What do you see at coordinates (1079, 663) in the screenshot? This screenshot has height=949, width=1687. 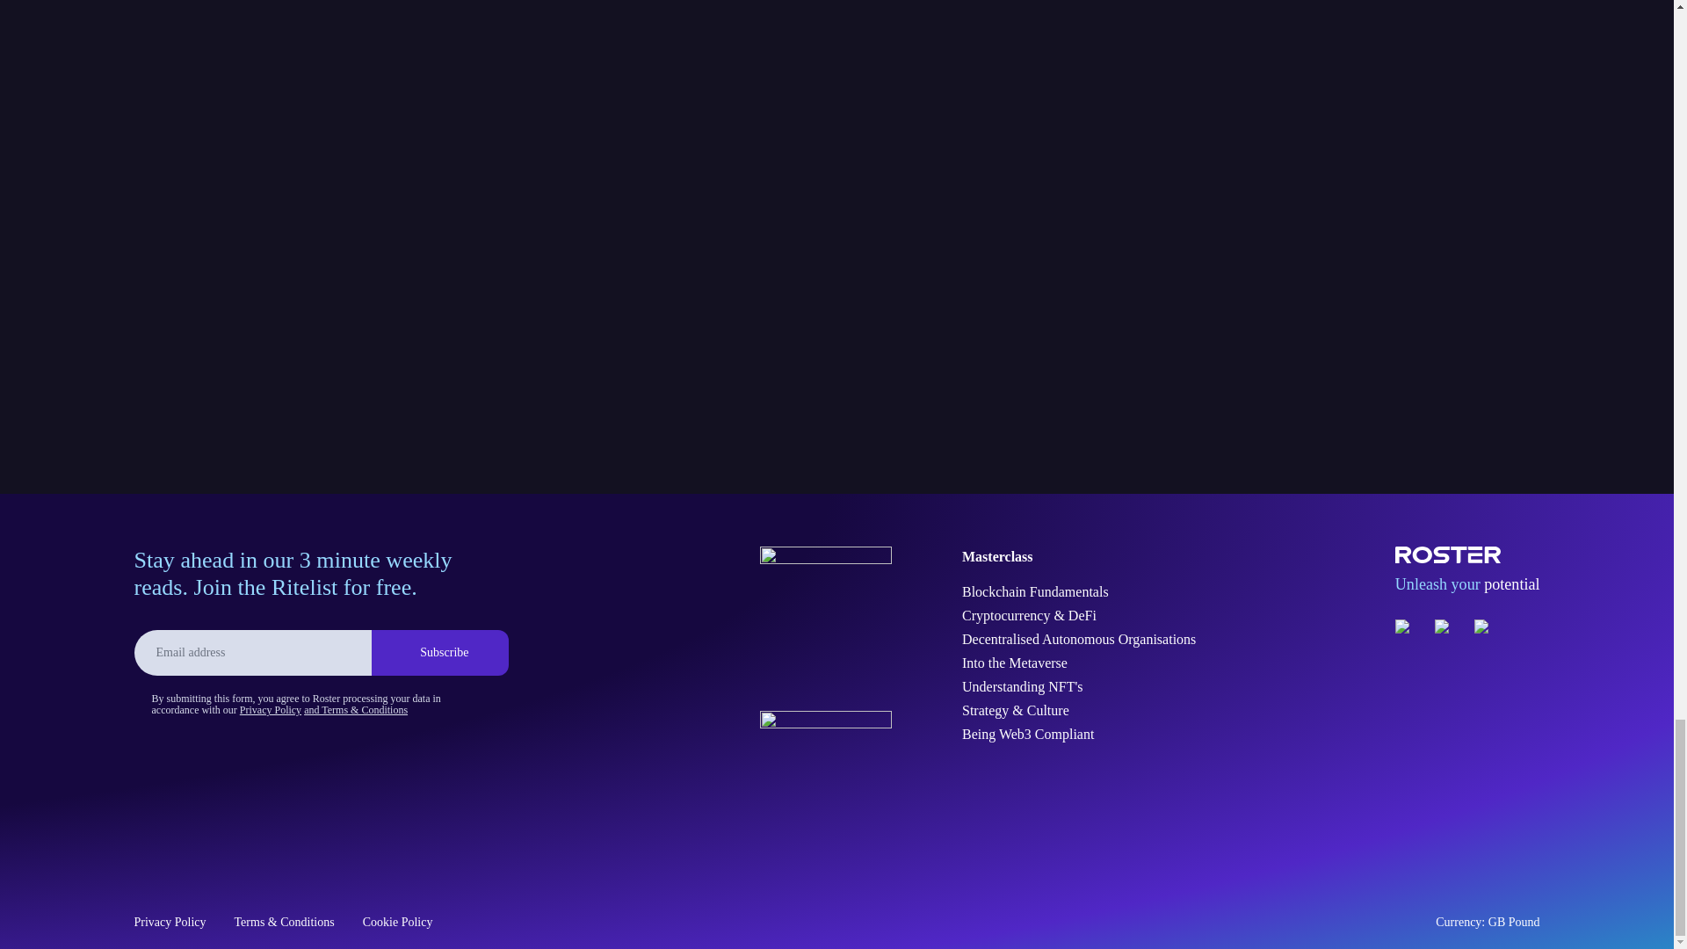 I see `Into the Metaverse` at bounding box center [1079, 663].